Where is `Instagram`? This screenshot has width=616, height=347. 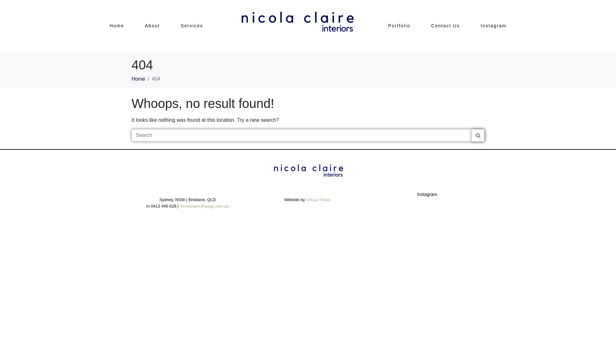 Instagram is located at coordinates (493, 26).